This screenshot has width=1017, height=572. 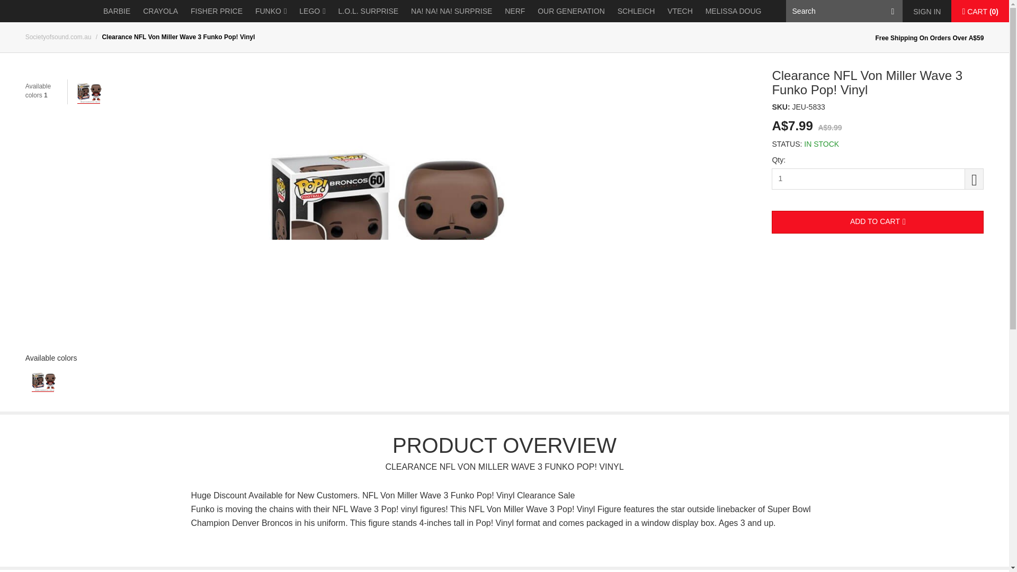 I want to click on FISHER PRICE, so click(x=216, y=11).